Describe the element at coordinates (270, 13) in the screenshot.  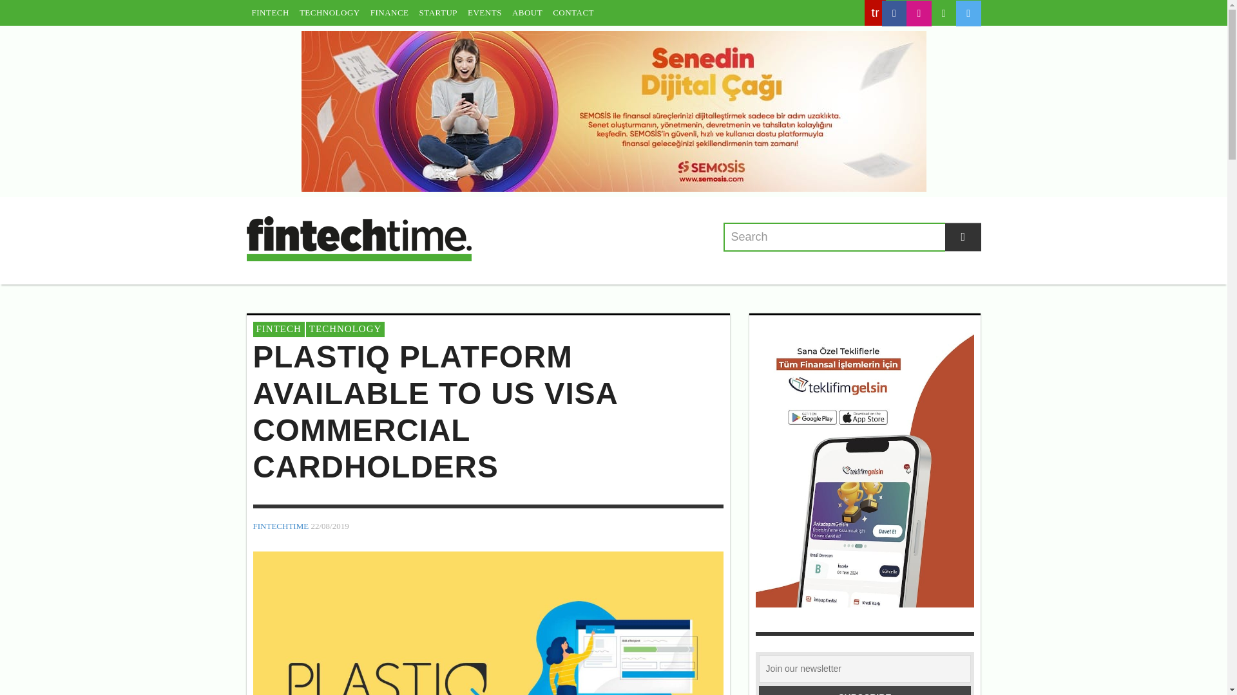
I see `FINTECH` at that location.